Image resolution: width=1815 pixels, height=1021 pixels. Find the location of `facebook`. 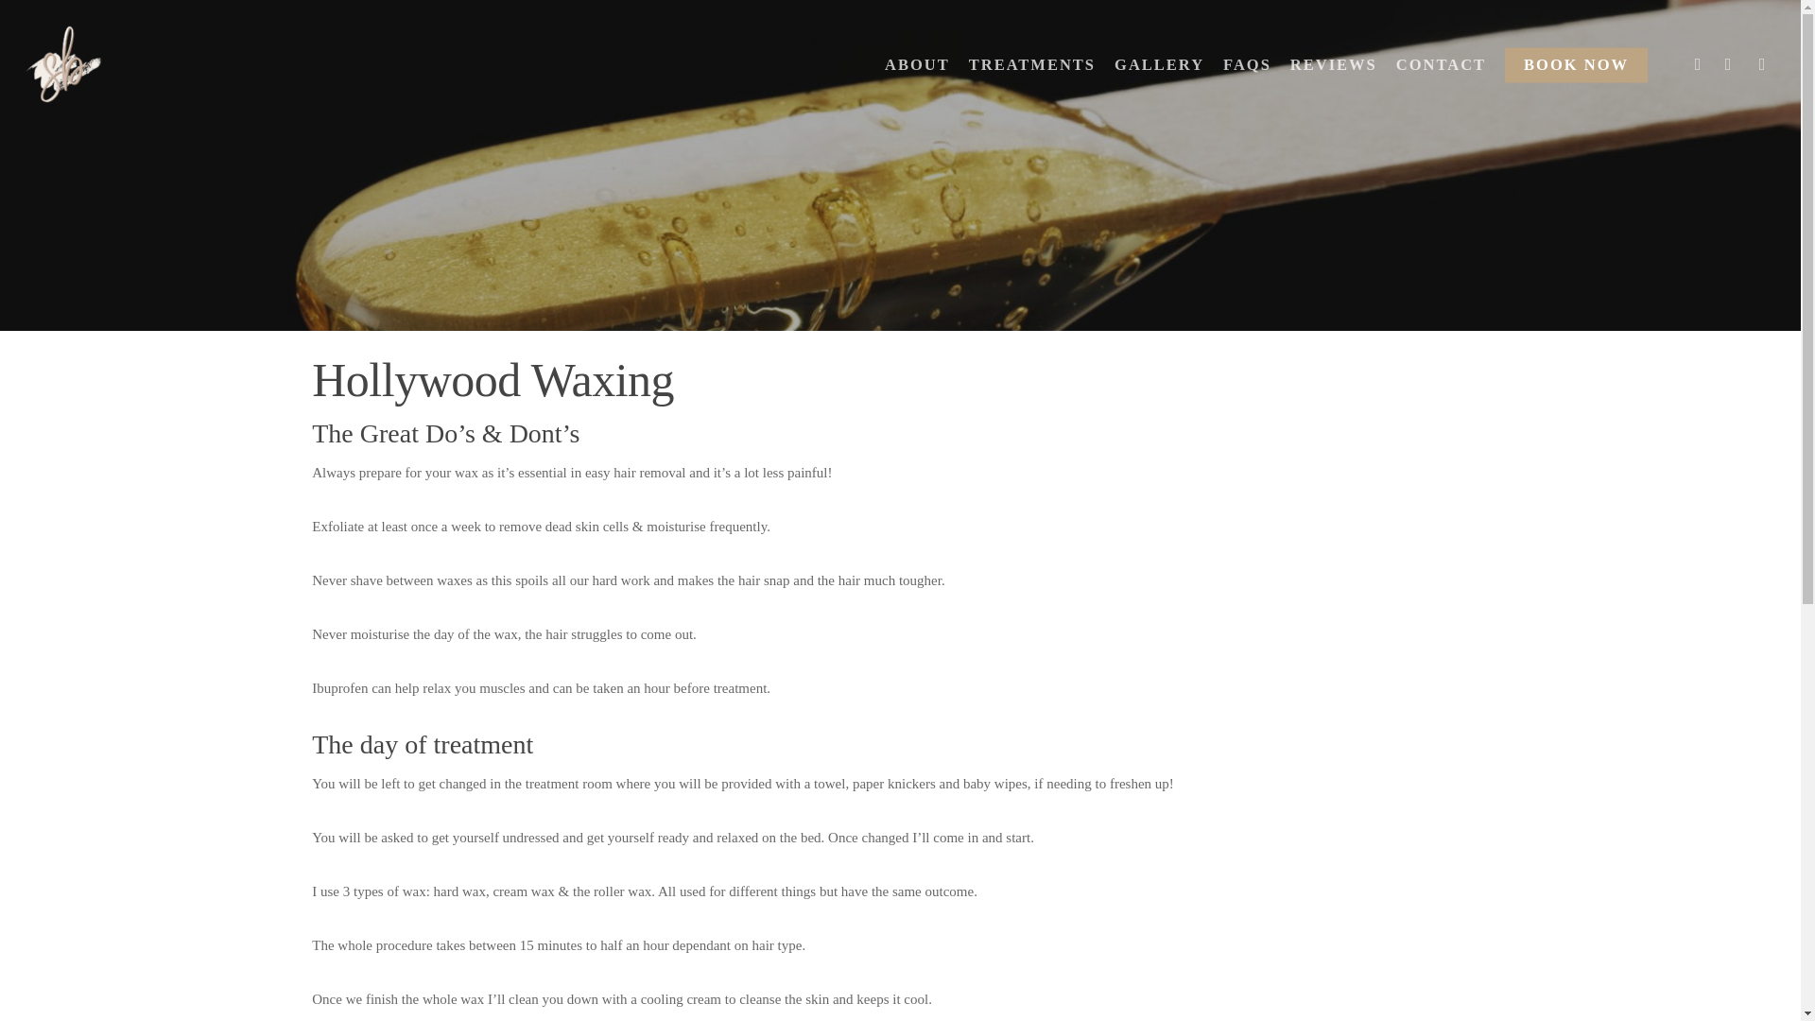

facebook is located at coordinates (867, 884).